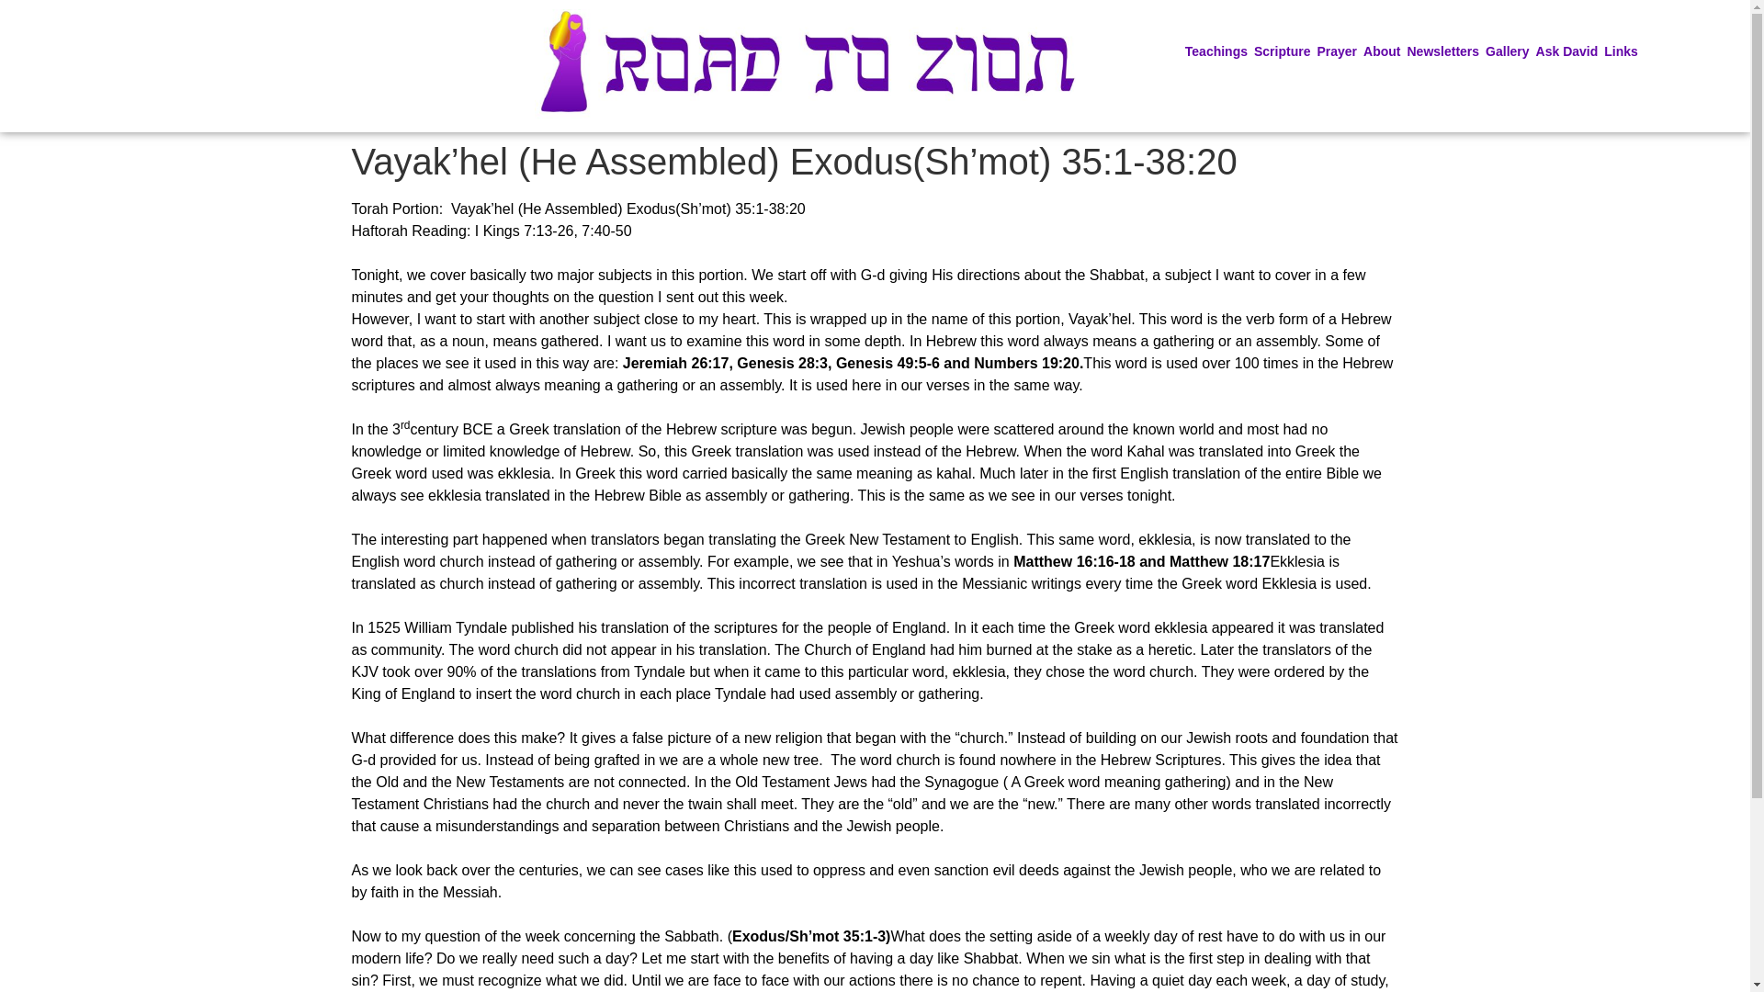 The height and width of the screenshot is (992, 1764). Describe the element at coordinates (1220, 51) in the screenshot. I see `Teachings` at that location.